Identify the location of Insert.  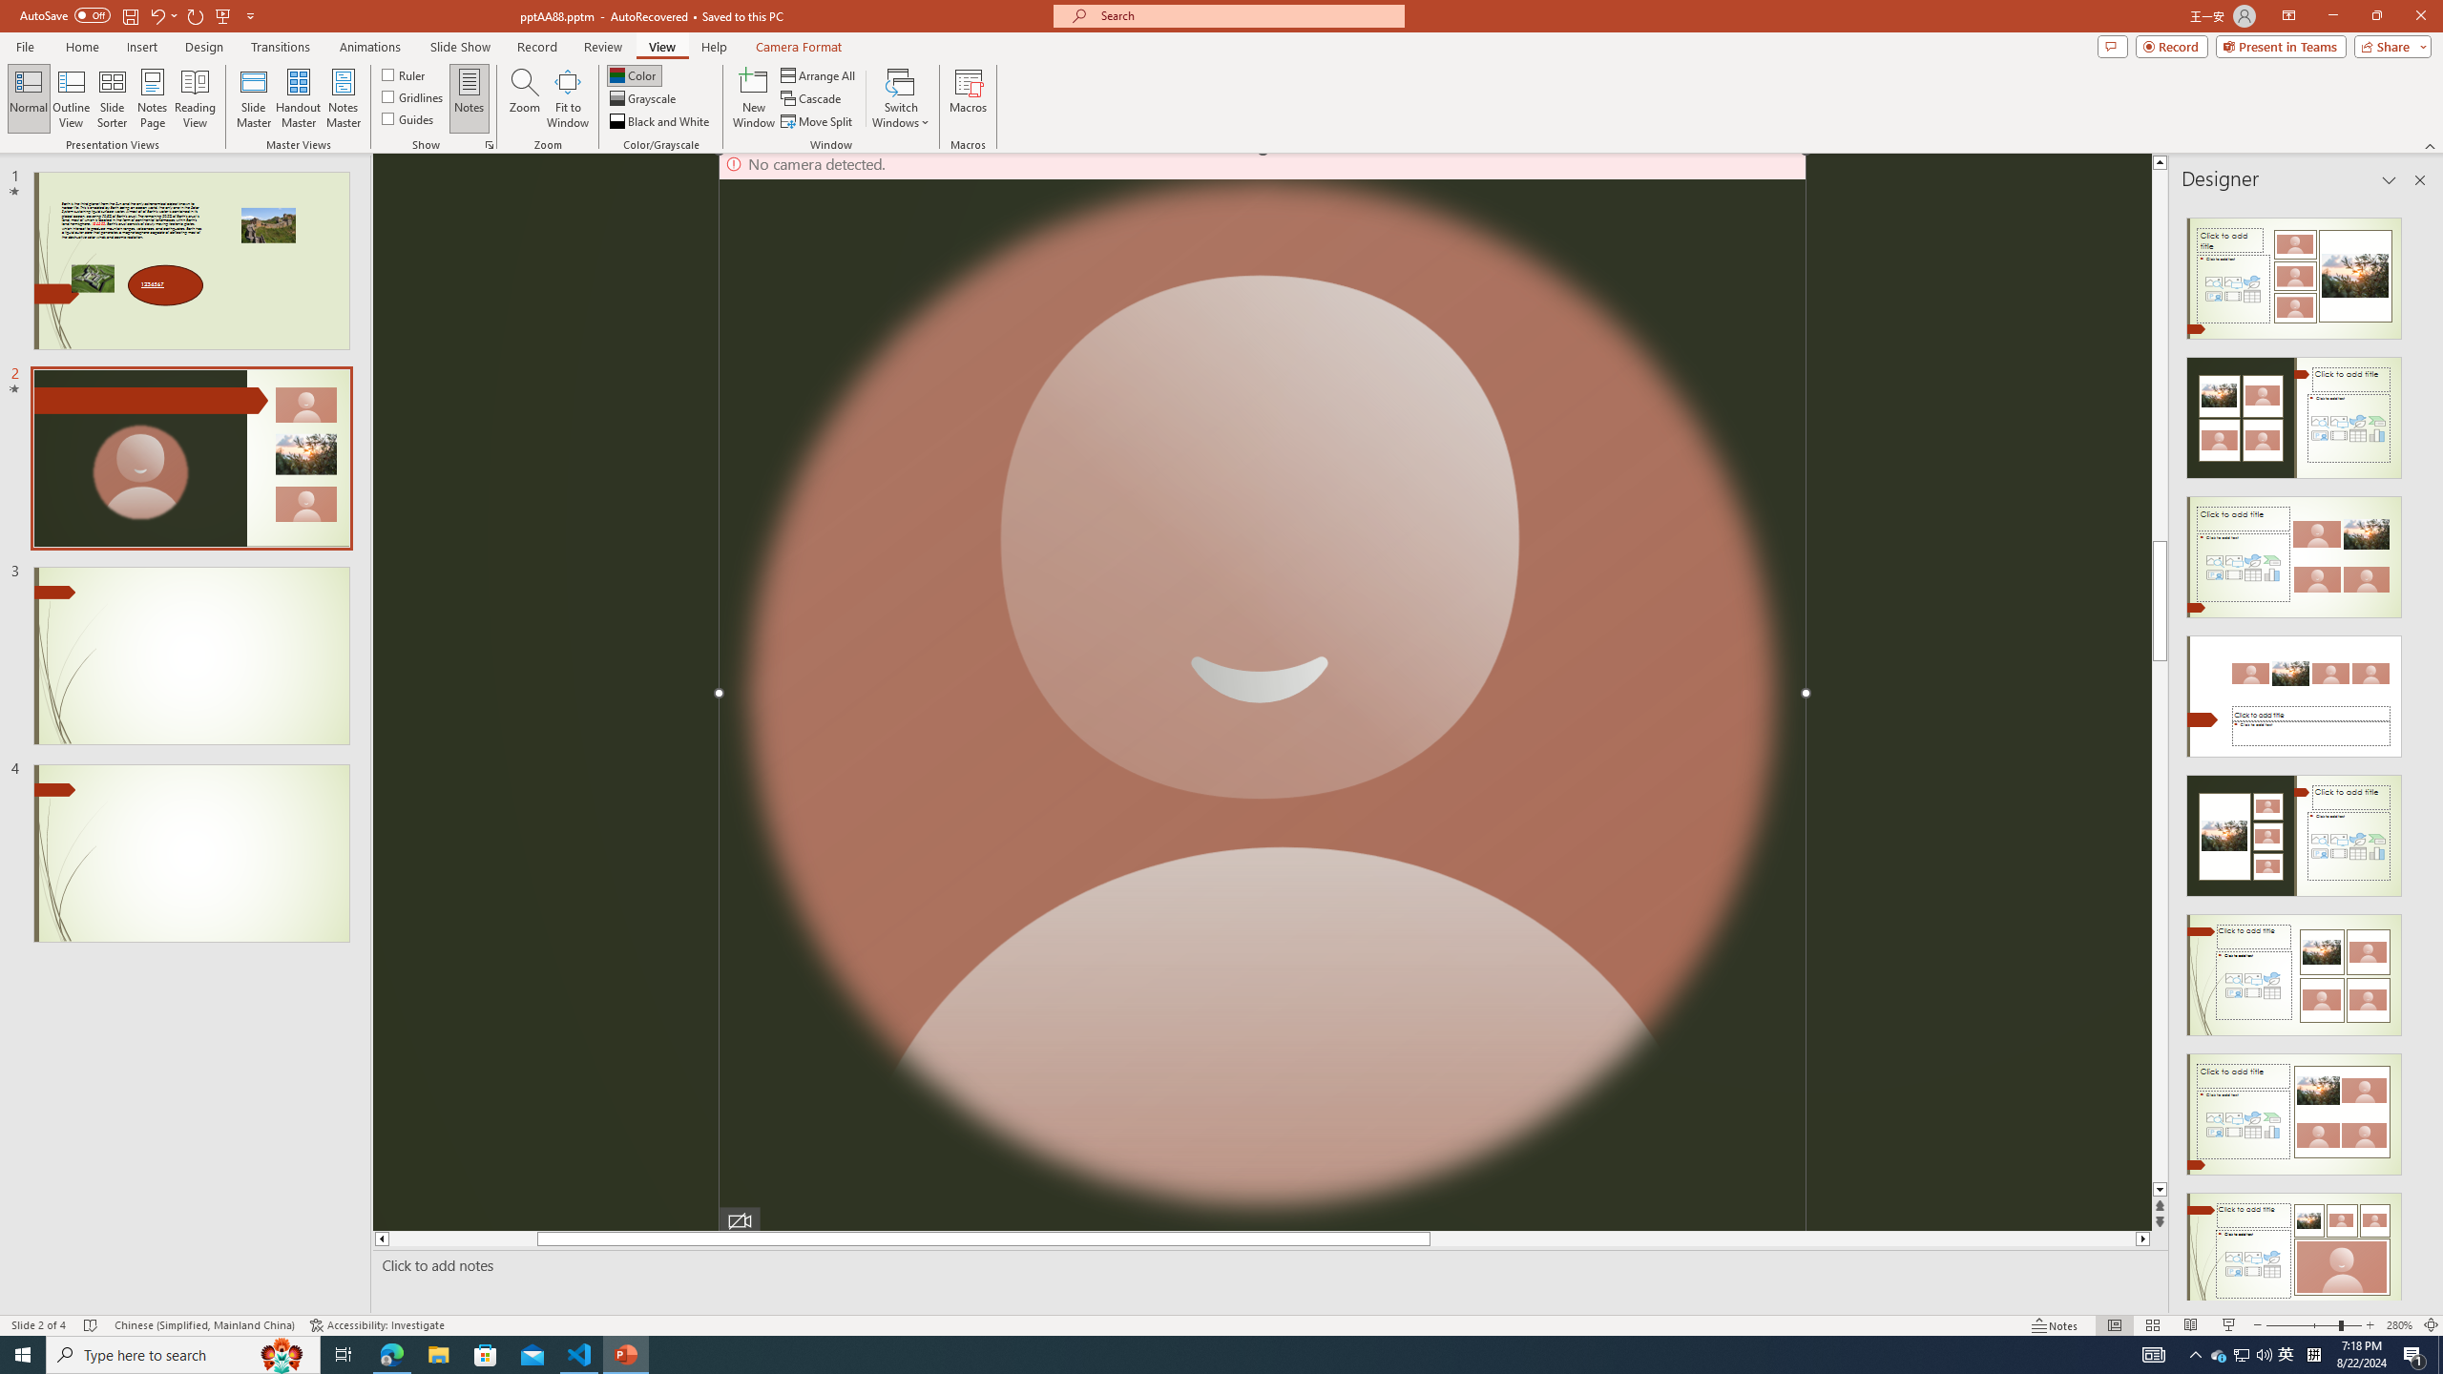
(141, 47).